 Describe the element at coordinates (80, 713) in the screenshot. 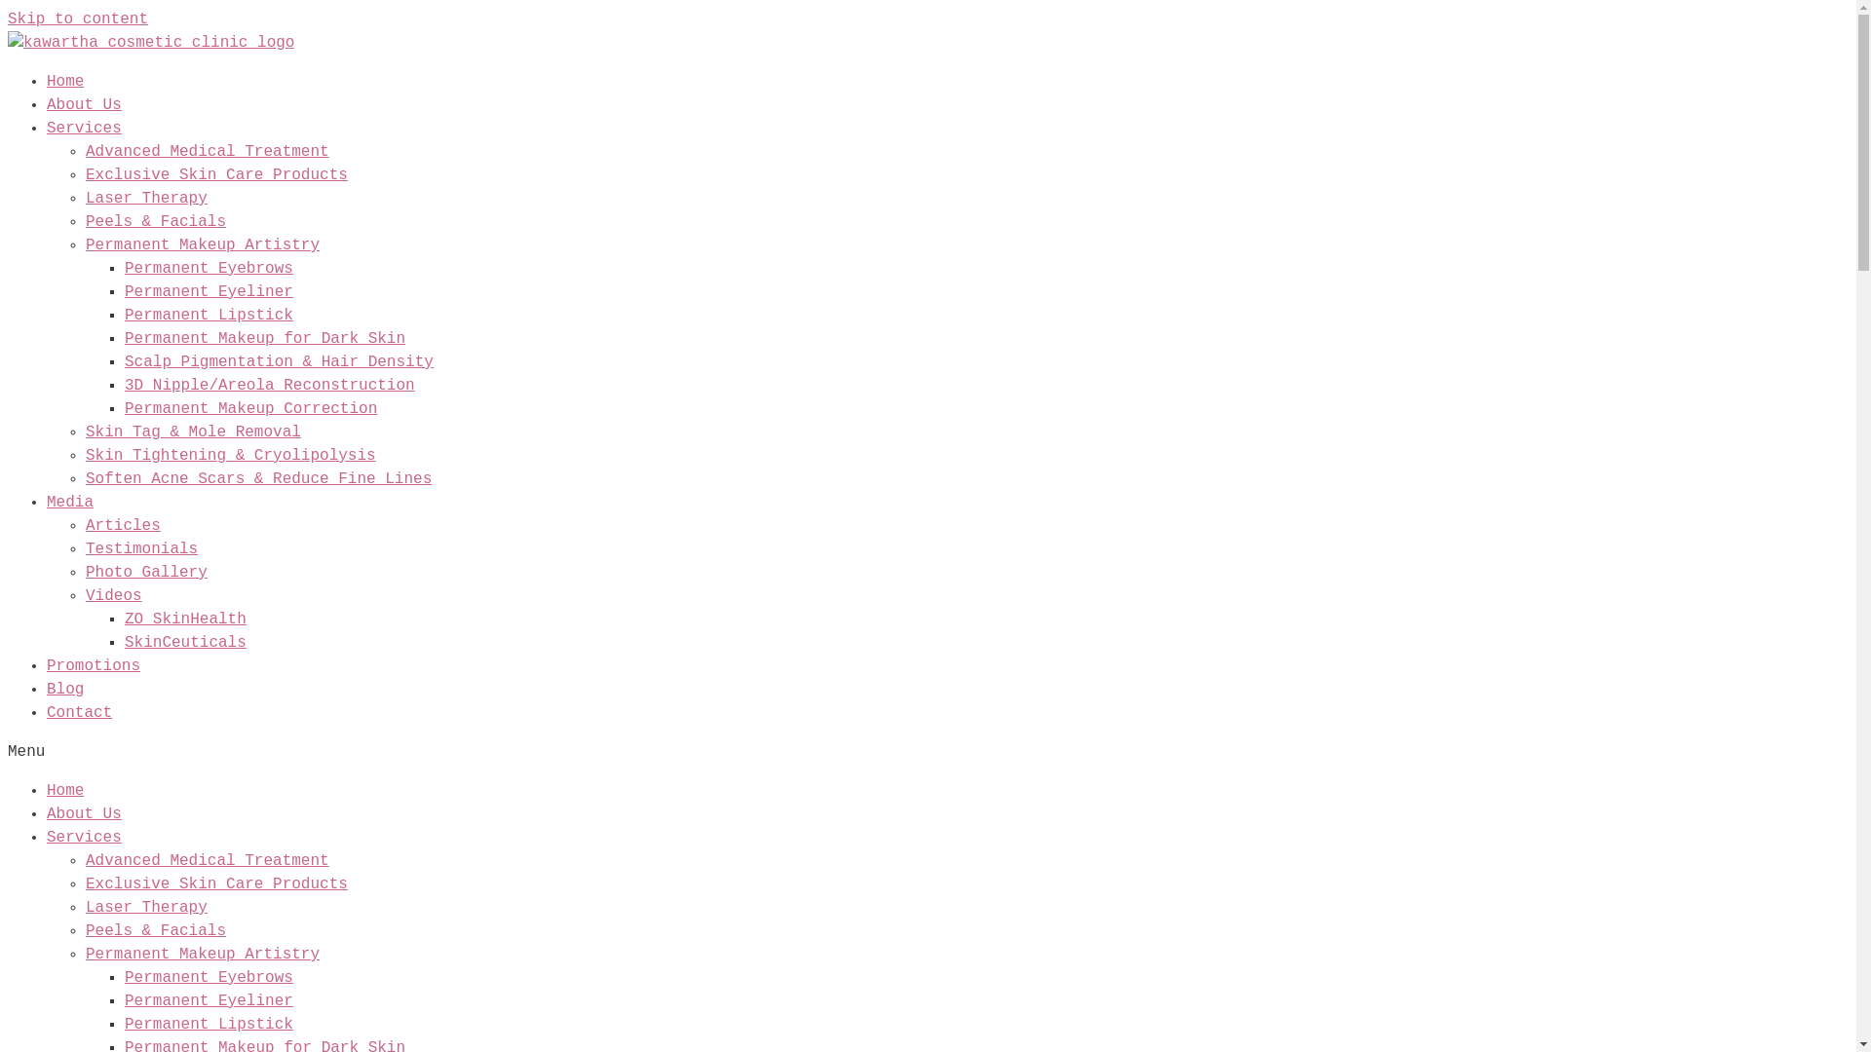

I see `Contact` at that location.